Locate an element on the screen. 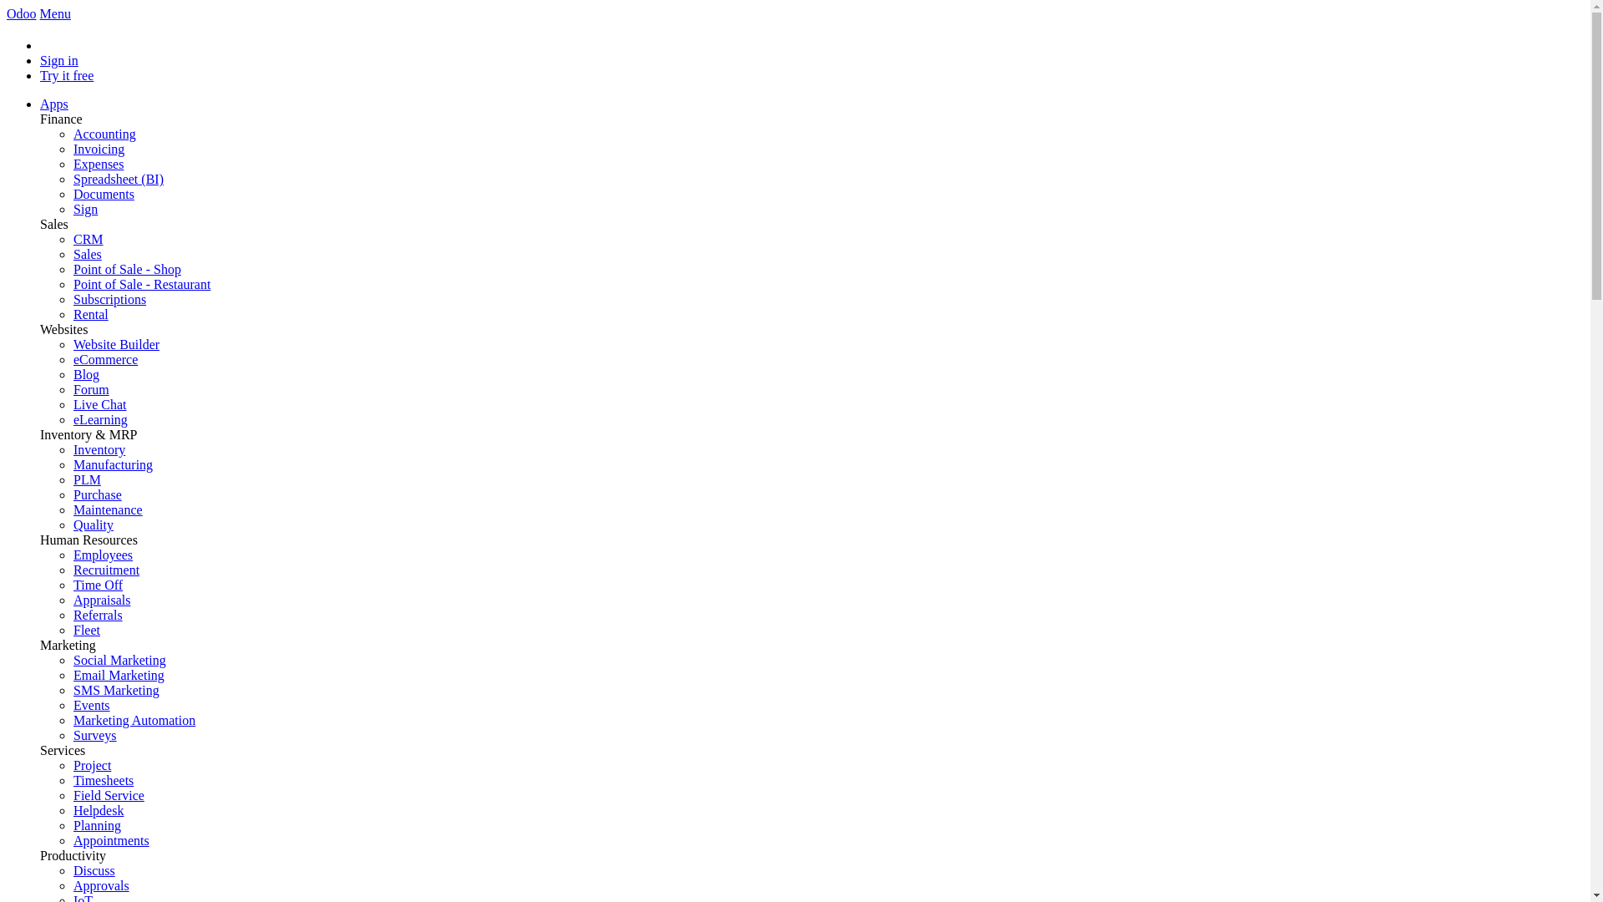 The image size is (1603, 902). Sign in is located at coordinates (59, 60).